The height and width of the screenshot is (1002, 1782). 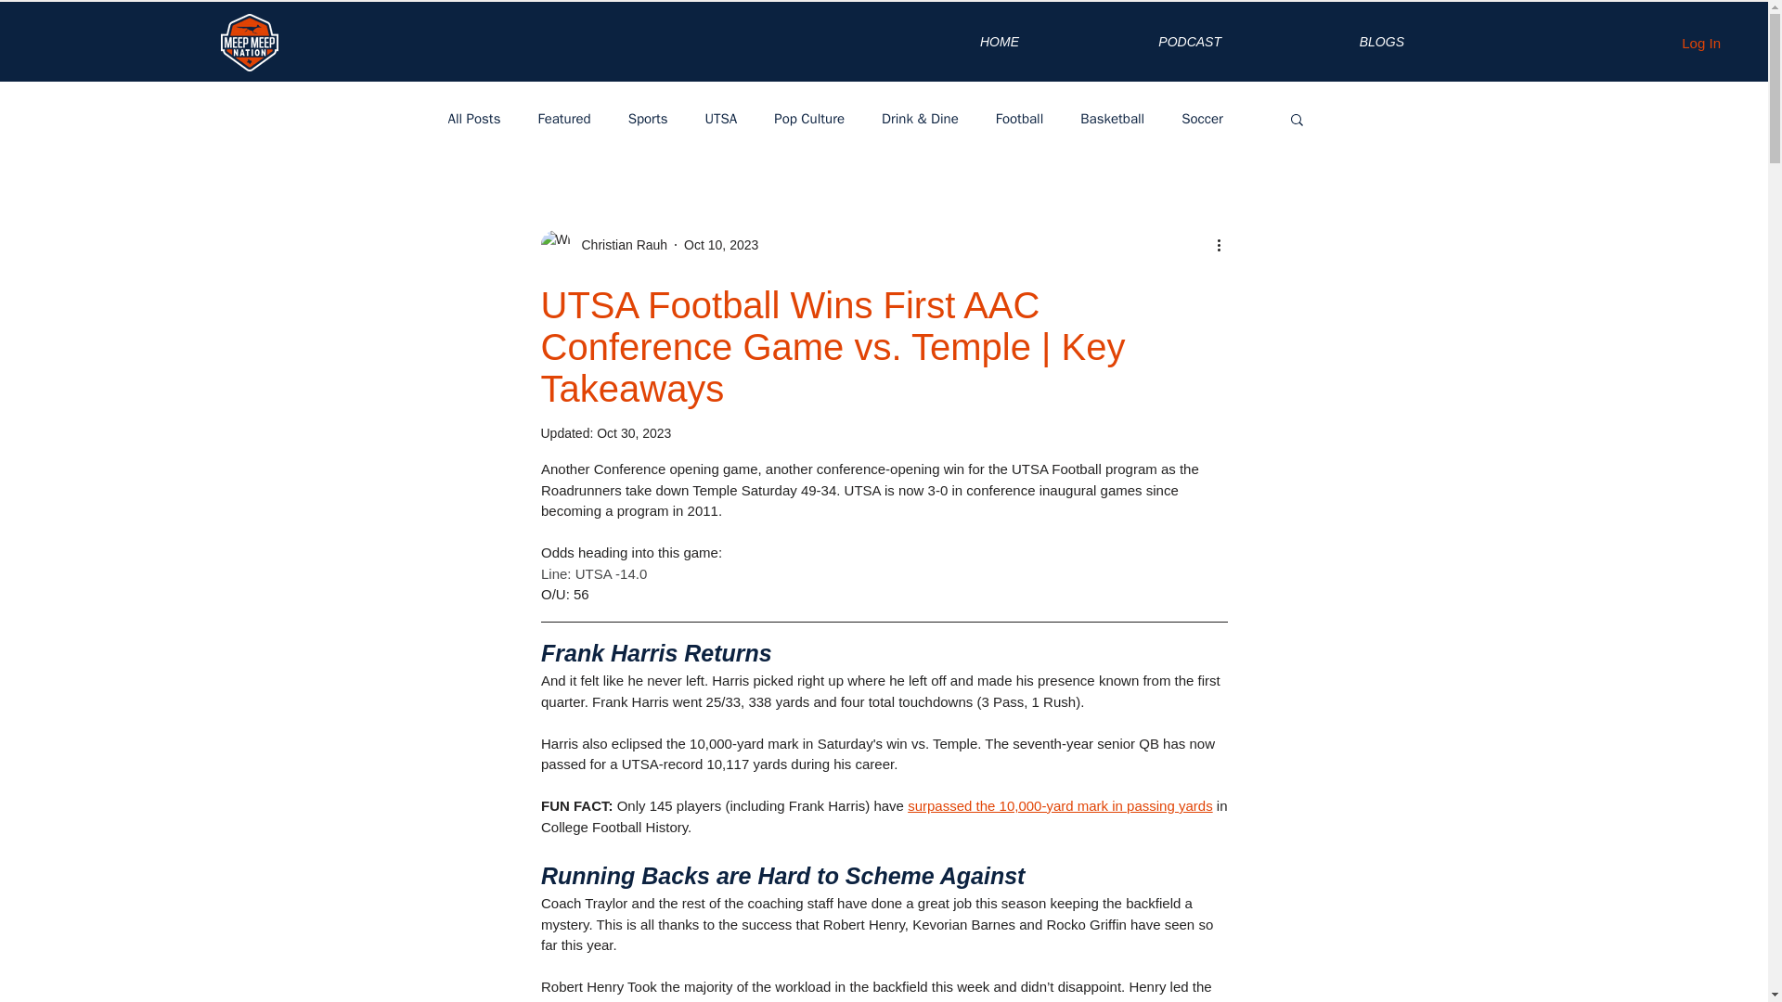 I want to click on surpassed the 10,000-yard mark in passing yards, so click(x=1060, y=805).